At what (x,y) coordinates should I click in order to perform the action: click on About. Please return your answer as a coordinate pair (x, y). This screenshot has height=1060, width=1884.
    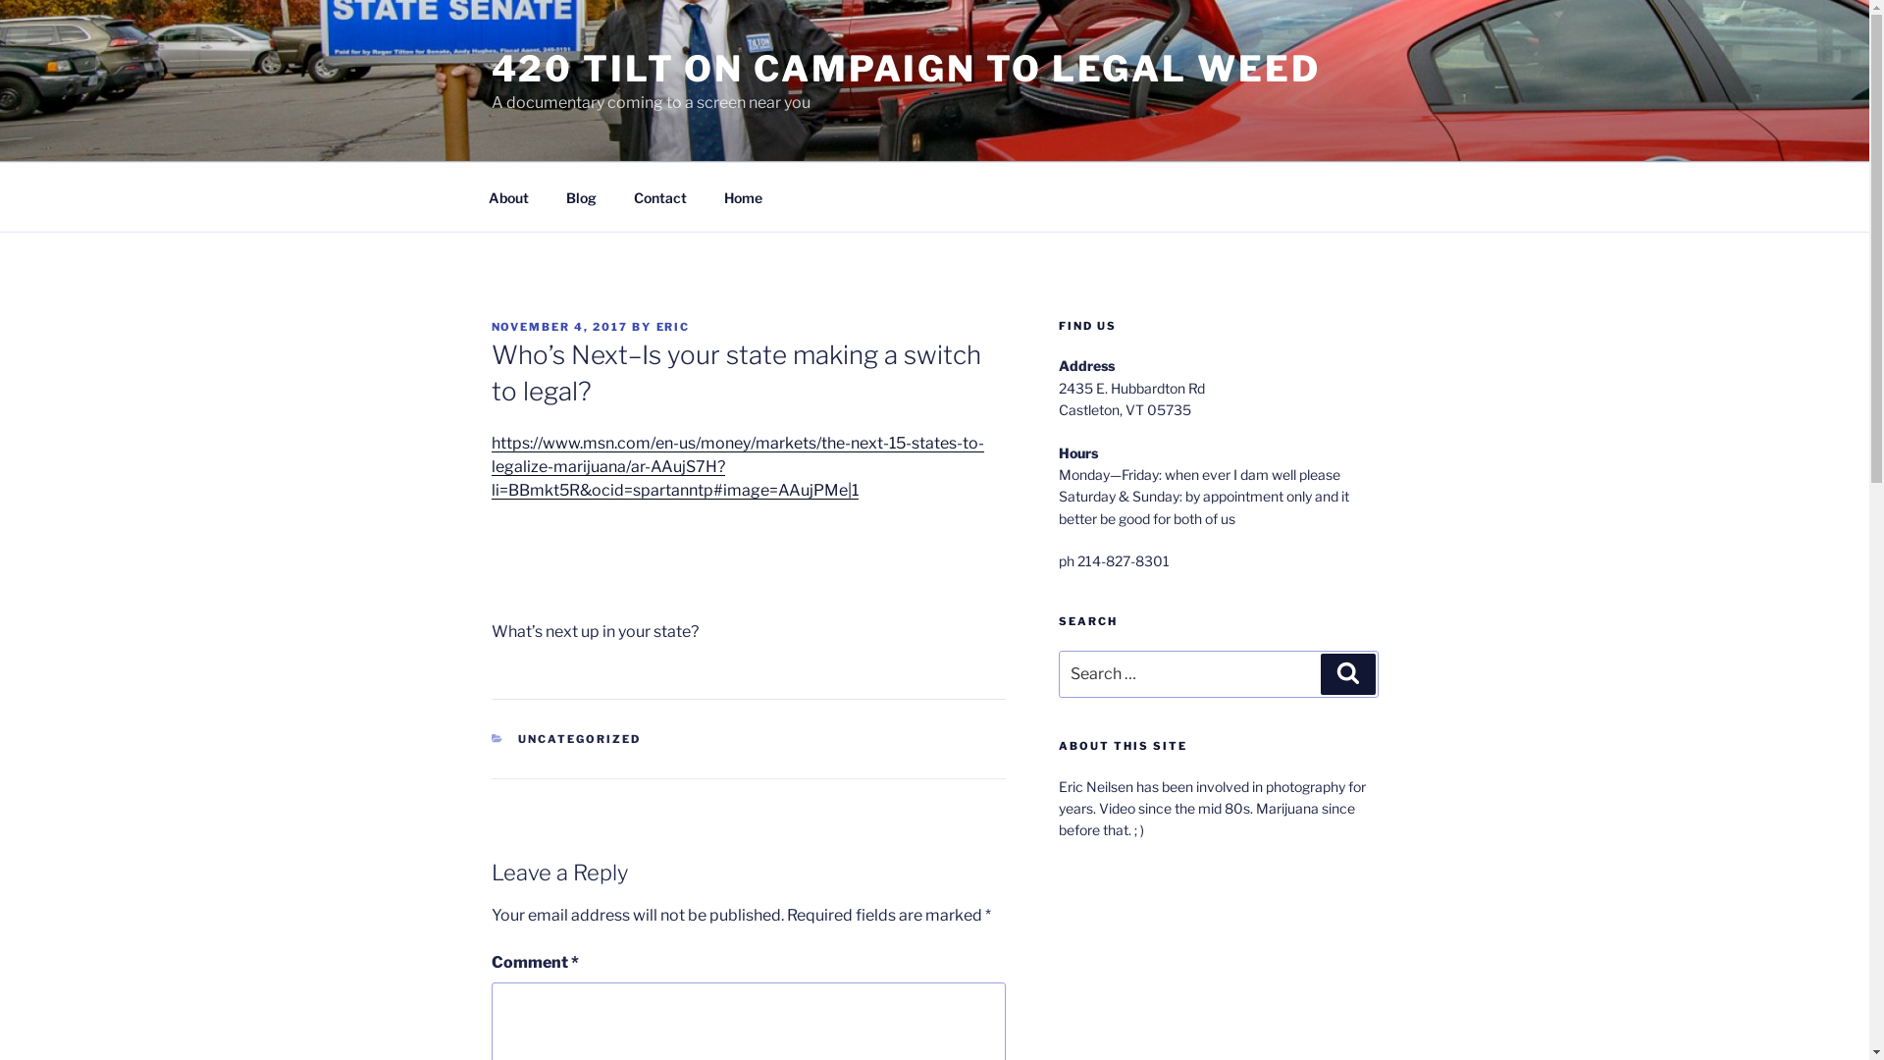
    Looking at the image, I should click on (508, 196).